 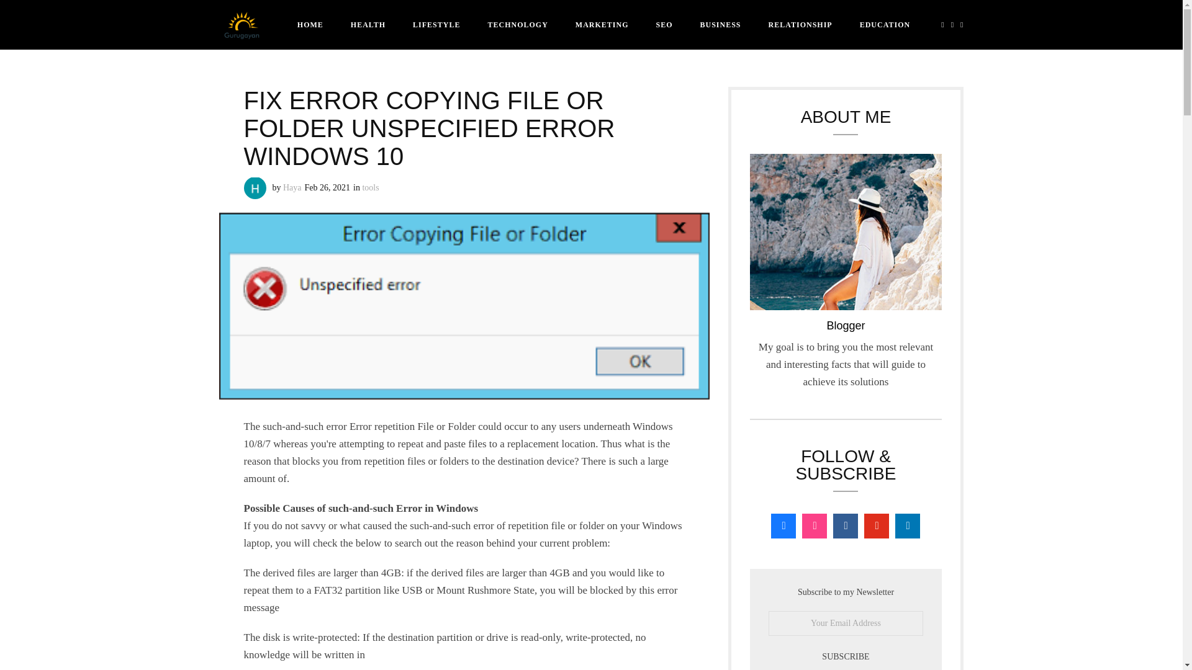 What do you see at coordinates (255, 189) in the screenshot?
I see `Haya Noor` at bounding box center [255, 189].